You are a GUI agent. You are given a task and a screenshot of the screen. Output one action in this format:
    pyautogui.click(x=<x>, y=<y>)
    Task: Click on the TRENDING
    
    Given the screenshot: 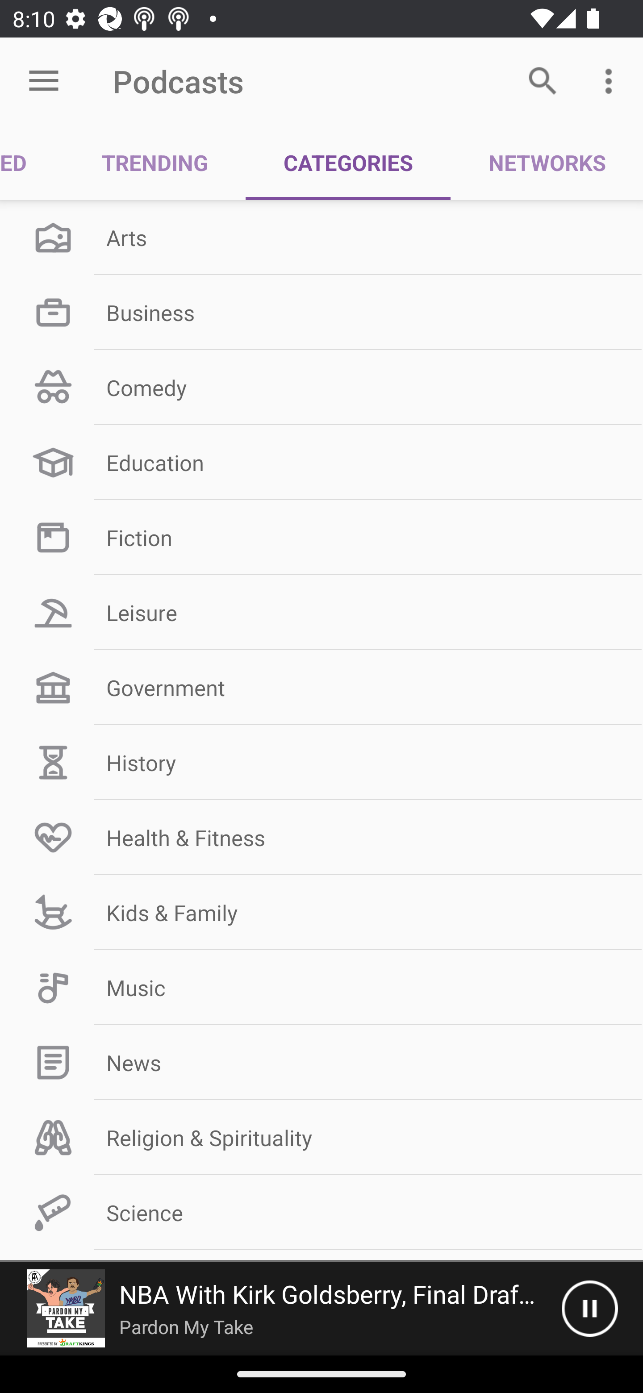 What is the action you would take?
    pyautogui.click(x=155, y=163)
    